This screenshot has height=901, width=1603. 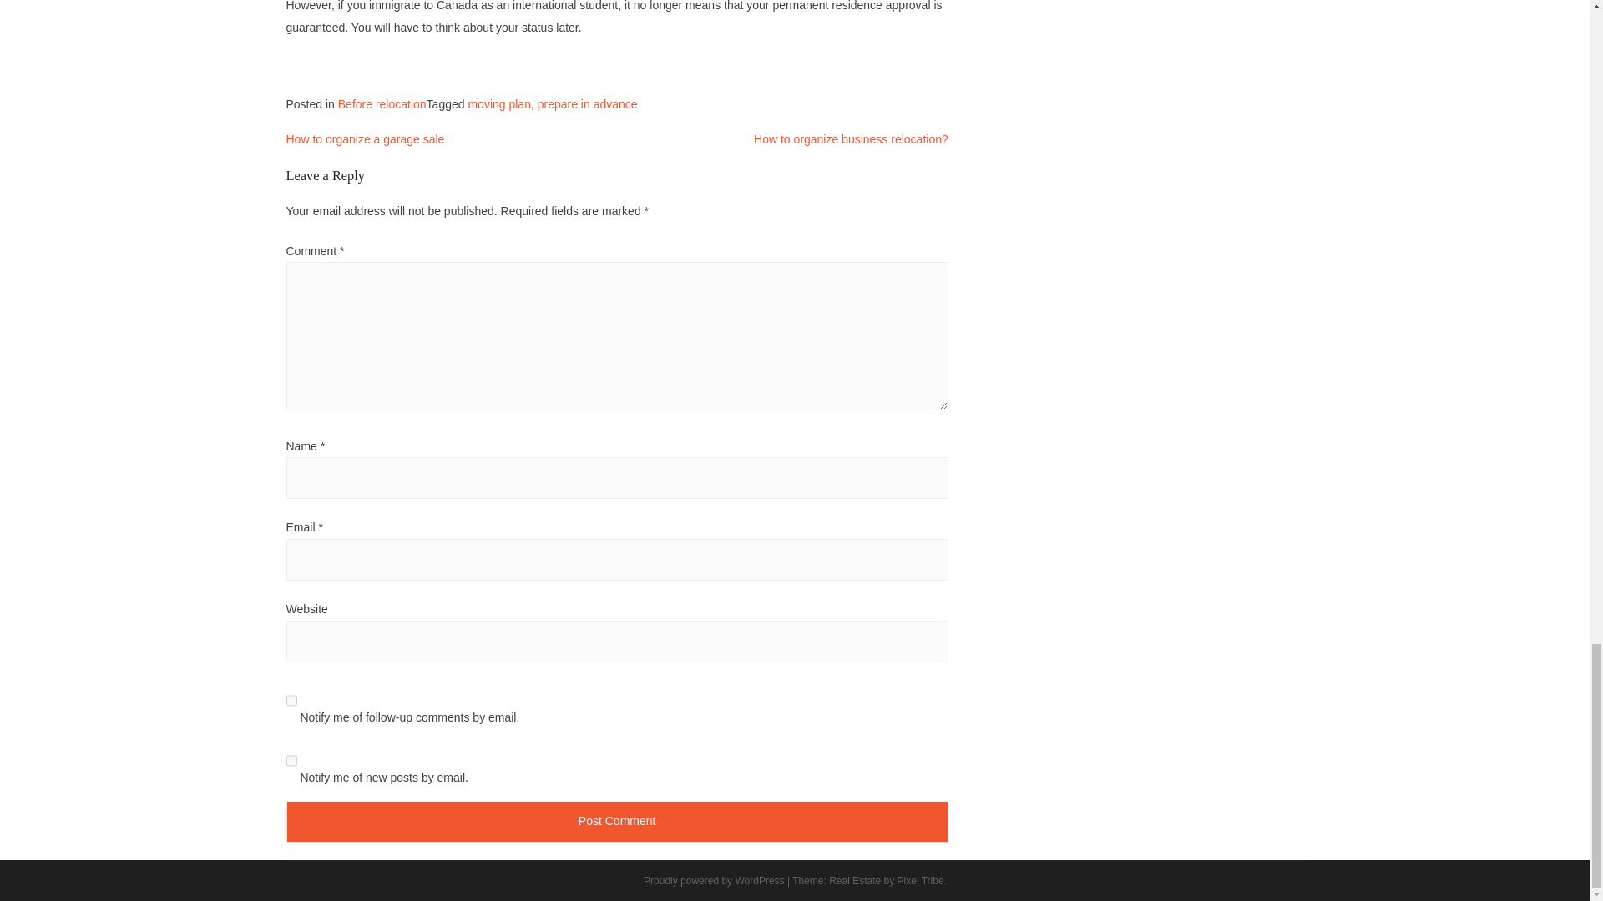 I want to click on Proudly powered by WordPress, so click(x=715, y=880).